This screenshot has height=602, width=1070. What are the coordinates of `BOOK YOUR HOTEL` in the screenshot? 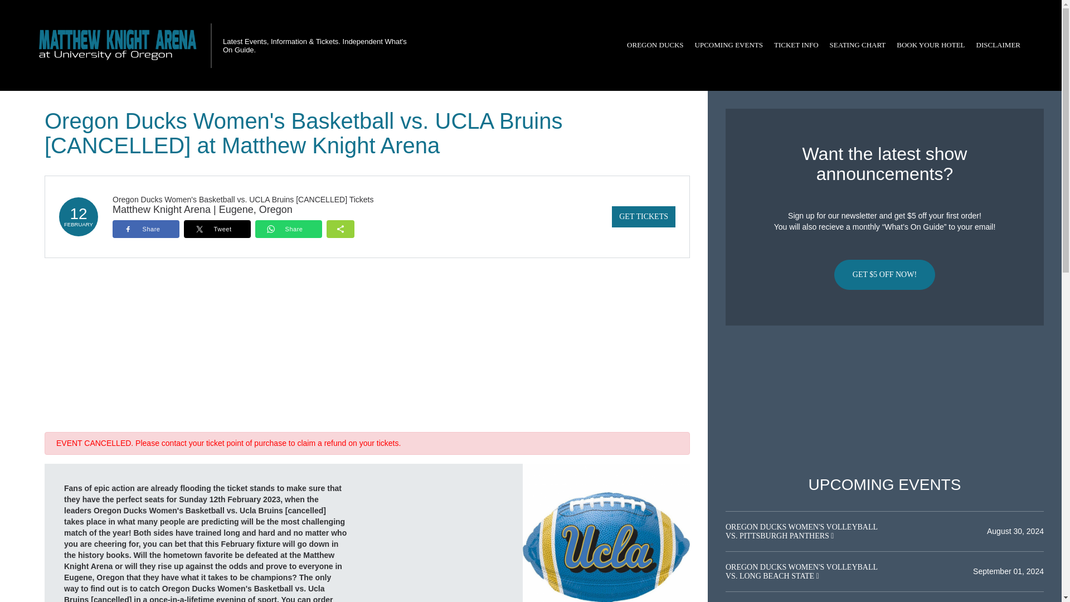 It's located at (931, 45).